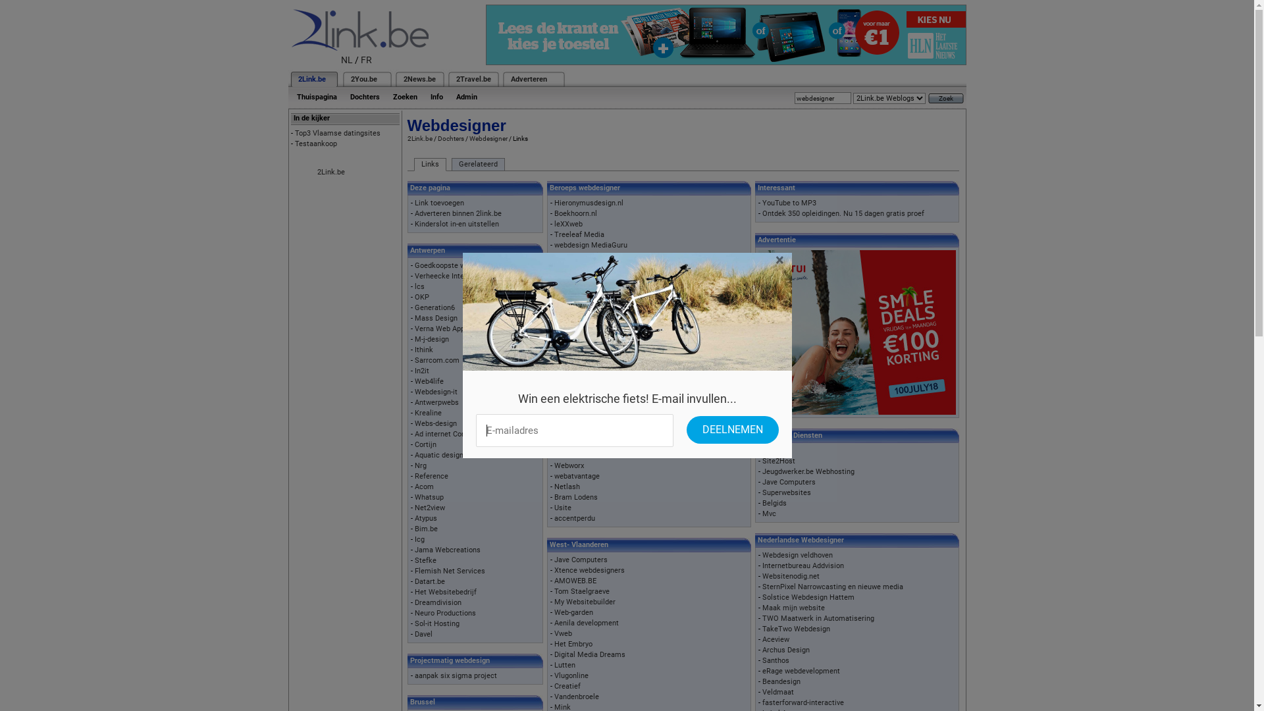  What do you see at coordinates (581, 560) in the screenshot?
I see `Jave Computers` at bounding box center [581, 560].